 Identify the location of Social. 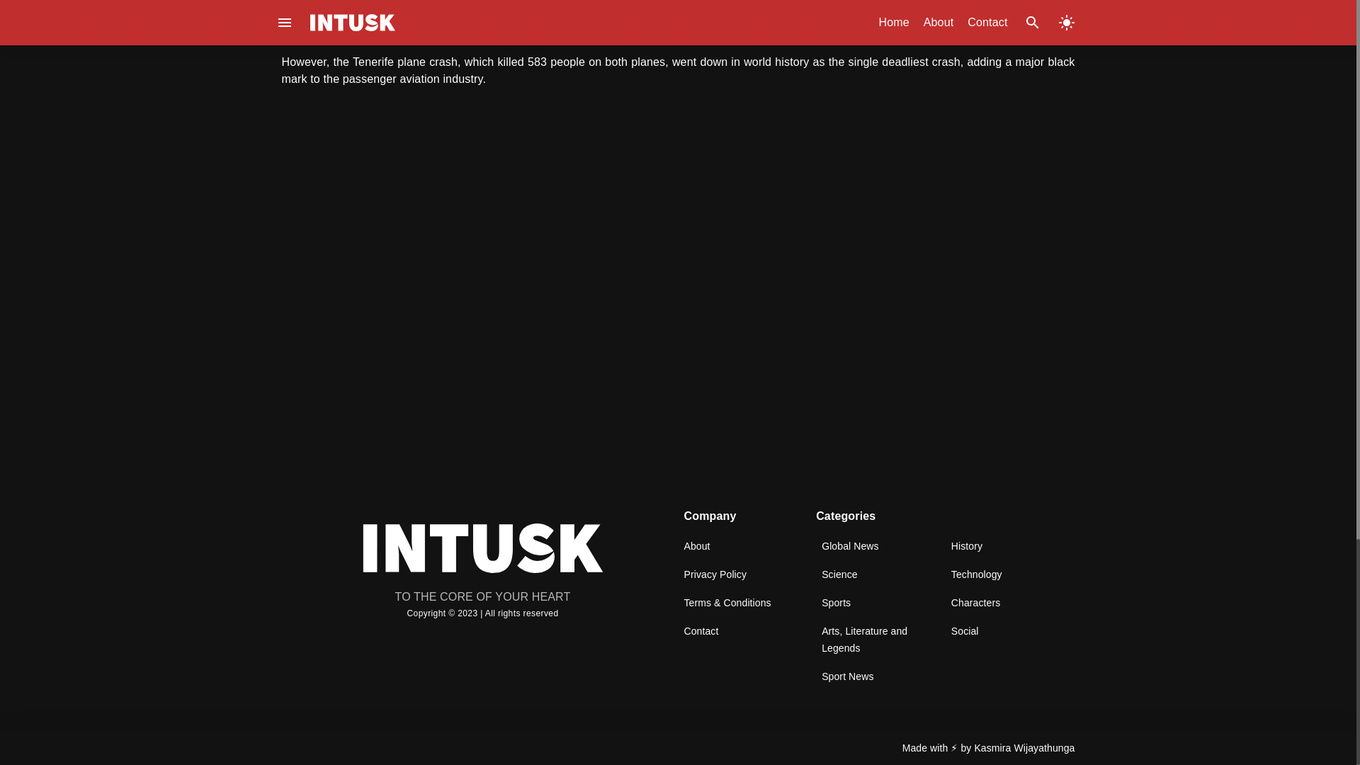
(965, 630).